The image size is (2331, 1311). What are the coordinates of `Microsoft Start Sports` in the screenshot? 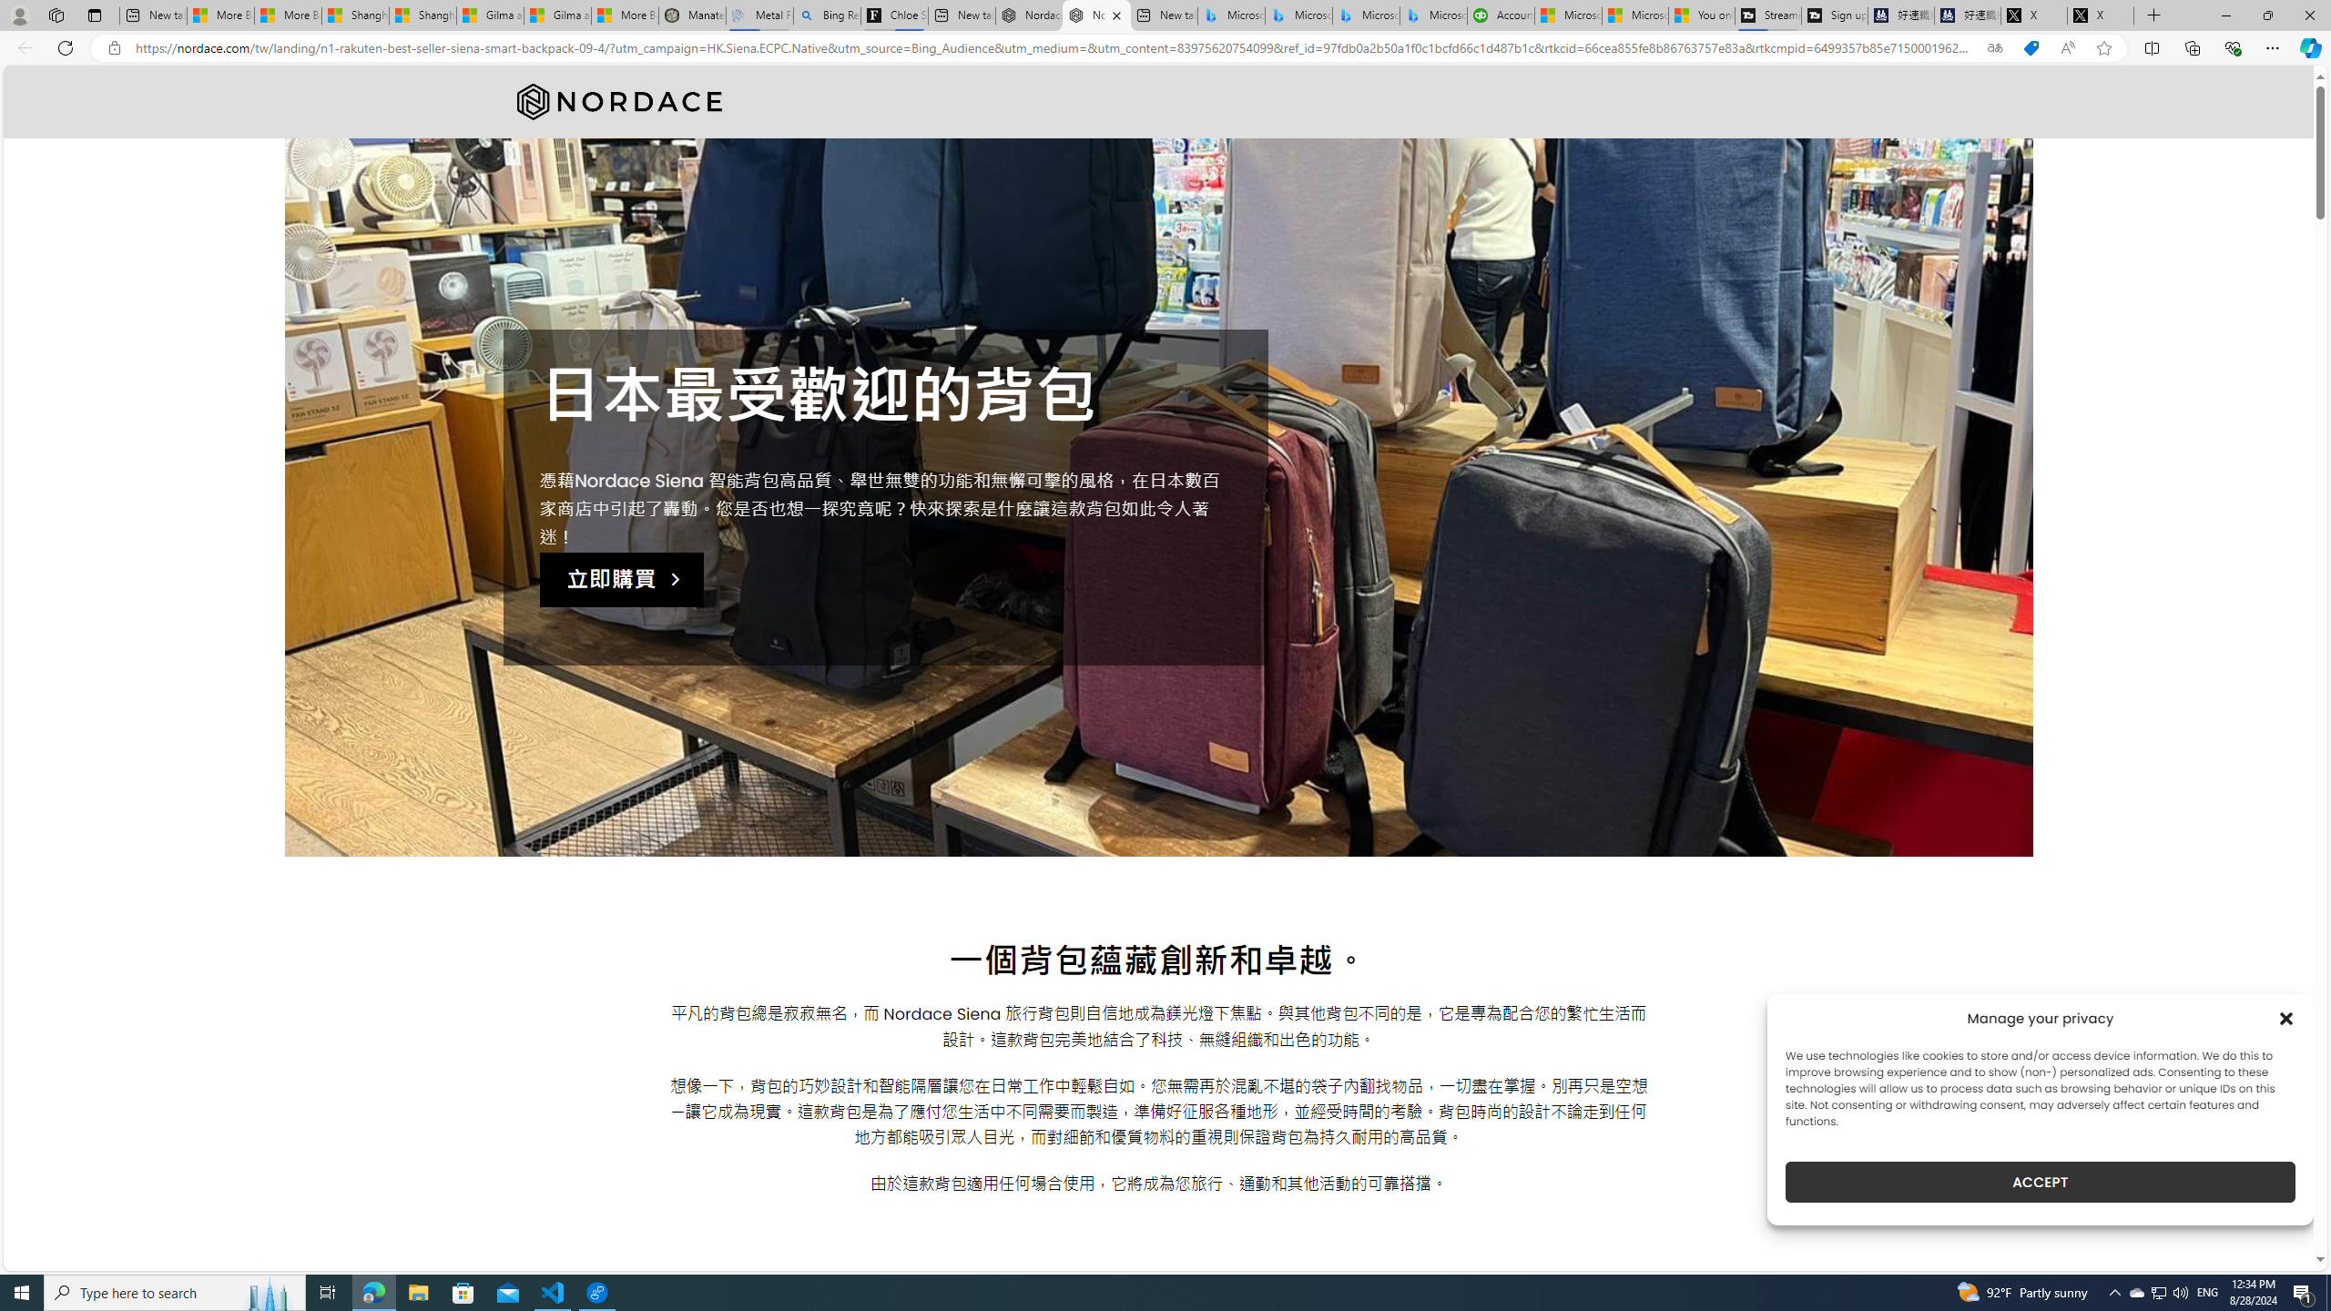 It's located at (1568, 15).